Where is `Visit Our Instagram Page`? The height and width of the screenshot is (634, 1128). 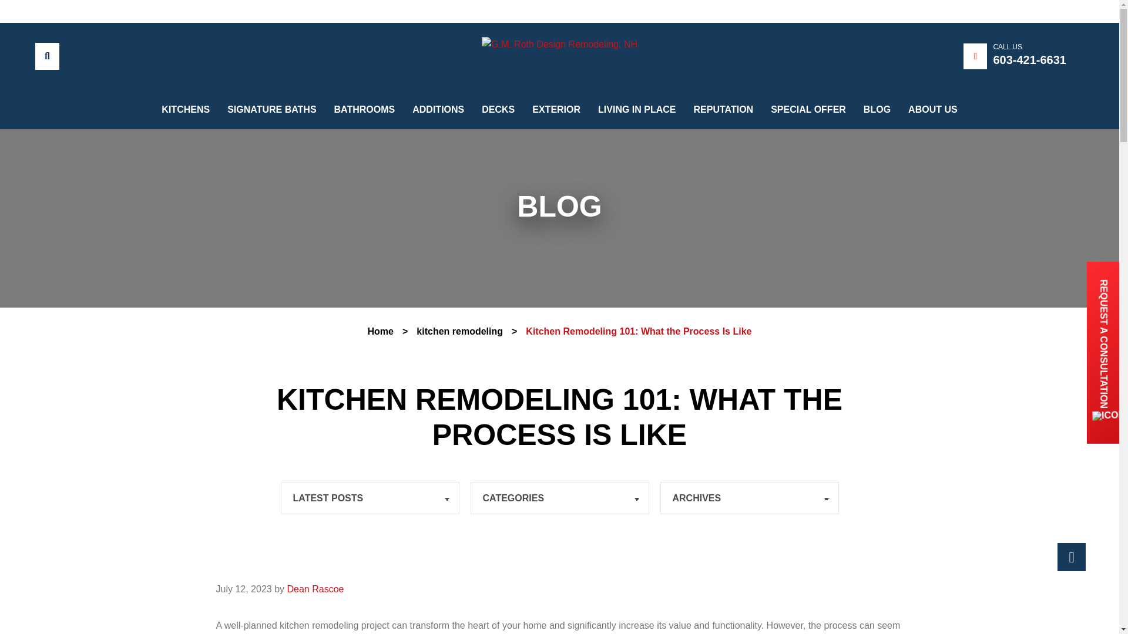 Visit Our Instagram Page is located at coordinates (75, 6).